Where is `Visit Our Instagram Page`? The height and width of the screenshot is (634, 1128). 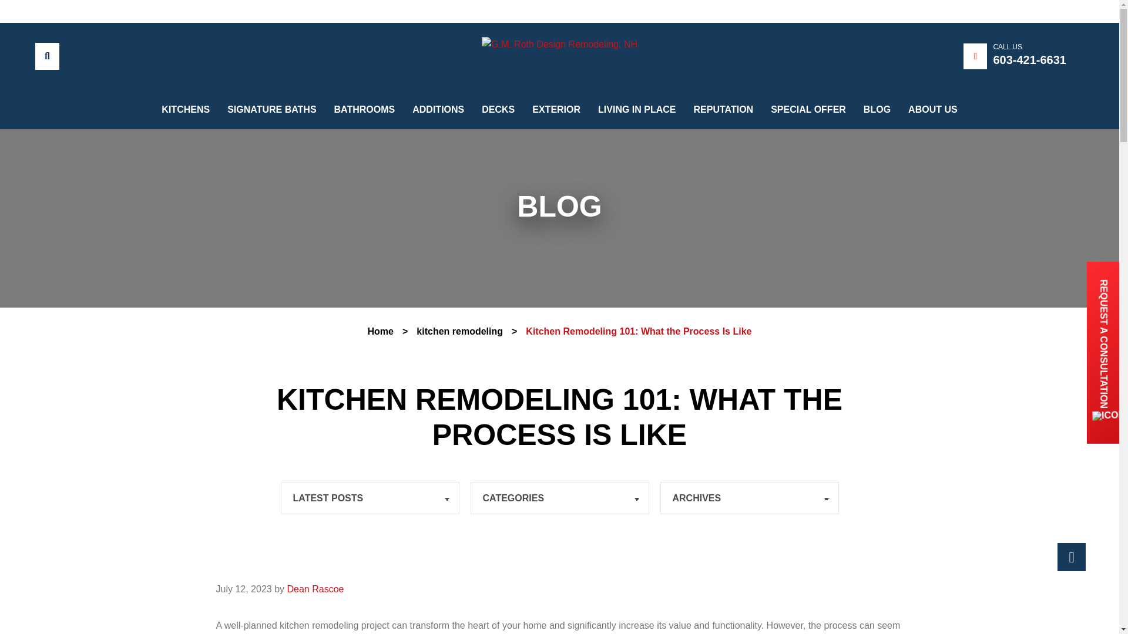 Visit Our Instagram Page is located at coordinates (75, 6).